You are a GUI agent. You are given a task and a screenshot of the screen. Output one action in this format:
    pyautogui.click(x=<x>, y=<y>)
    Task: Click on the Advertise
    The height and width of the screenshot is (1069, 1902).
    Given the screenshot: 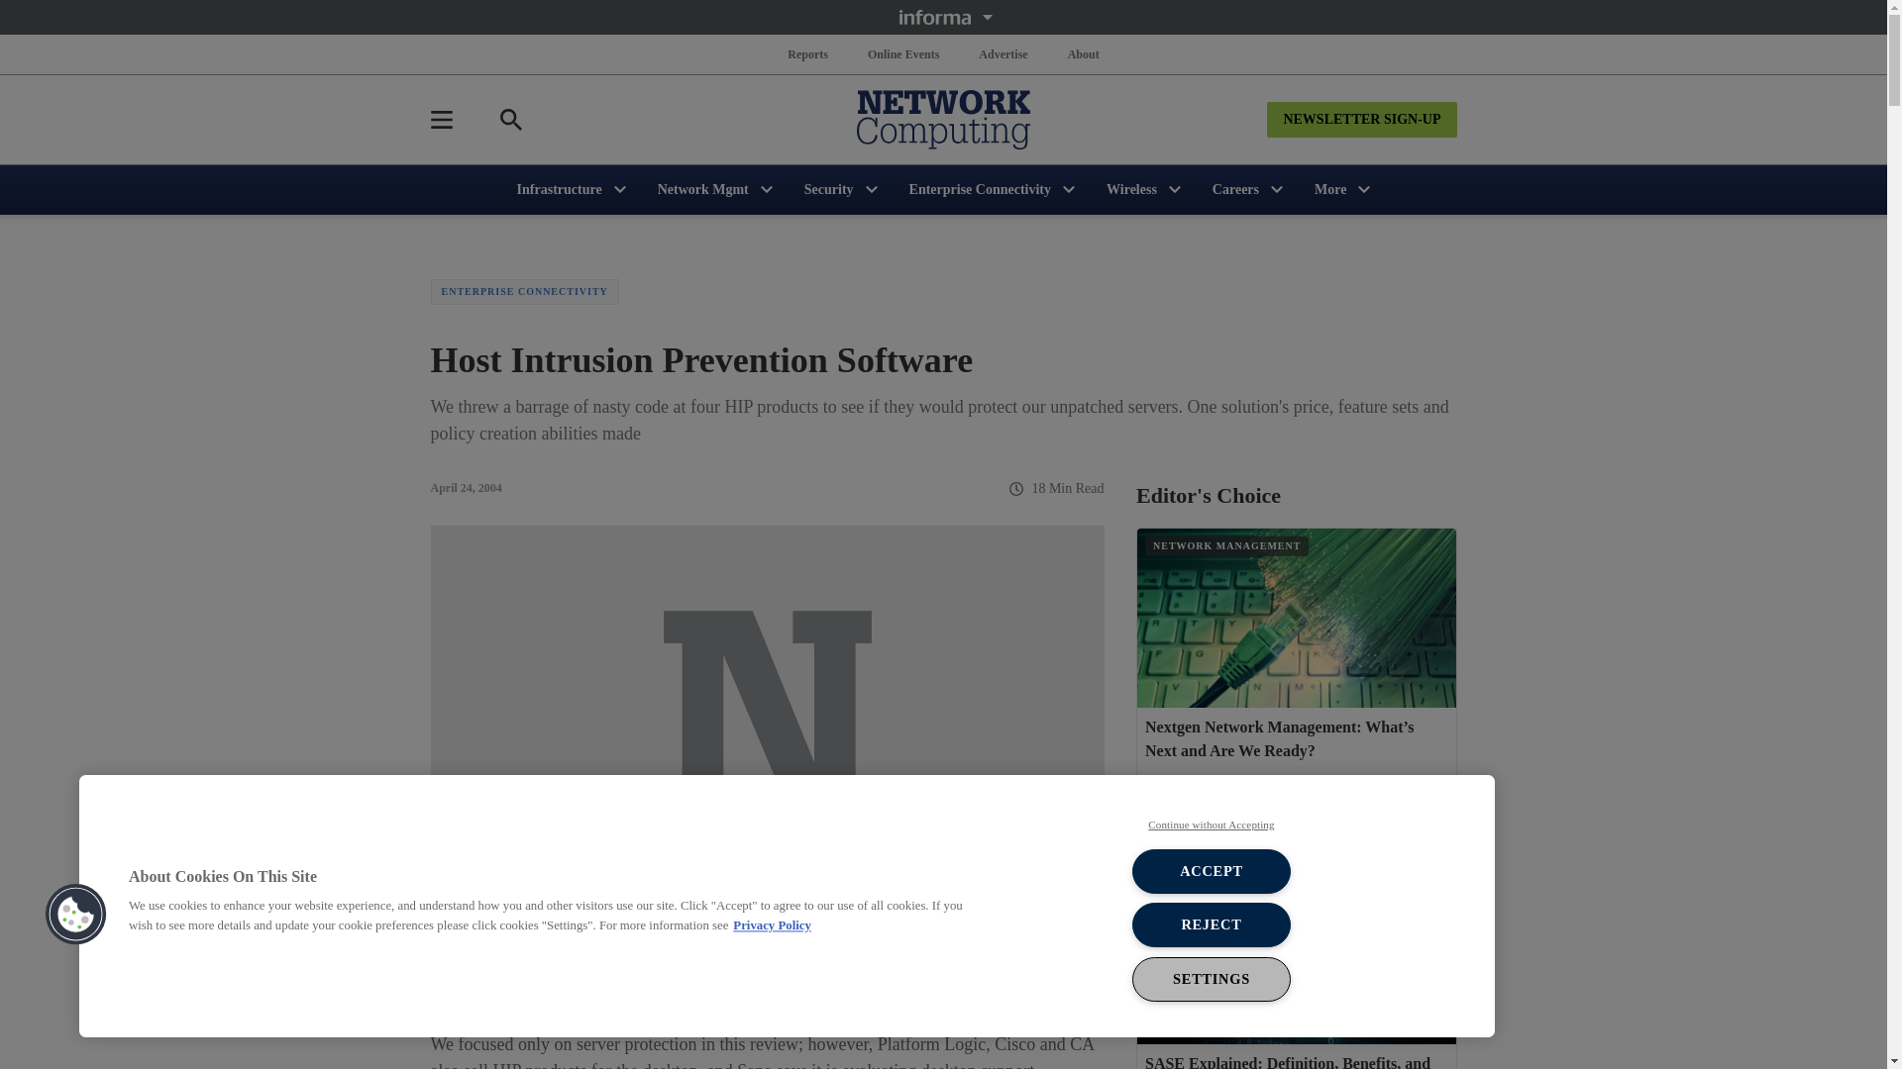 What is the action you would take?
    pyautogui.click(x=1003, y=53)
    